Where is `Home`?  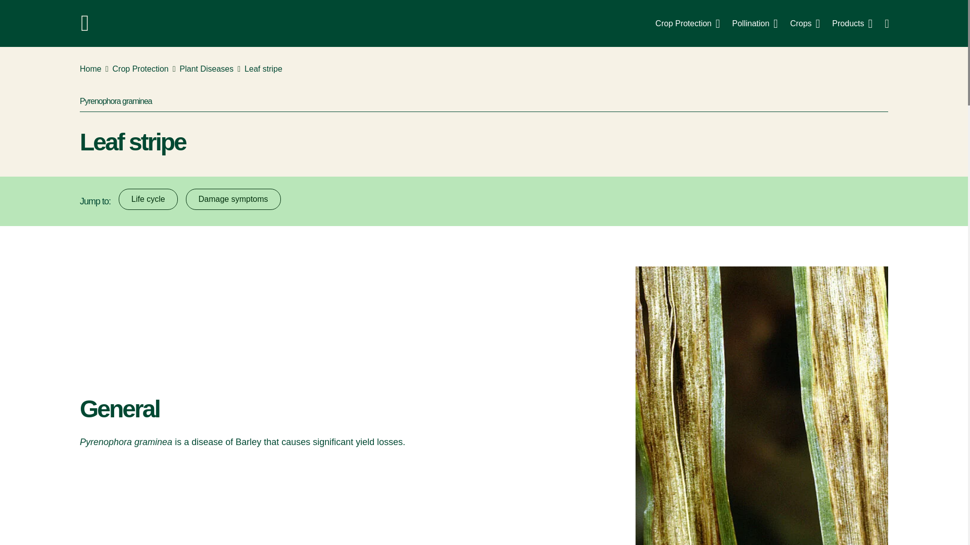
Home is located at coordinates (90, 69).